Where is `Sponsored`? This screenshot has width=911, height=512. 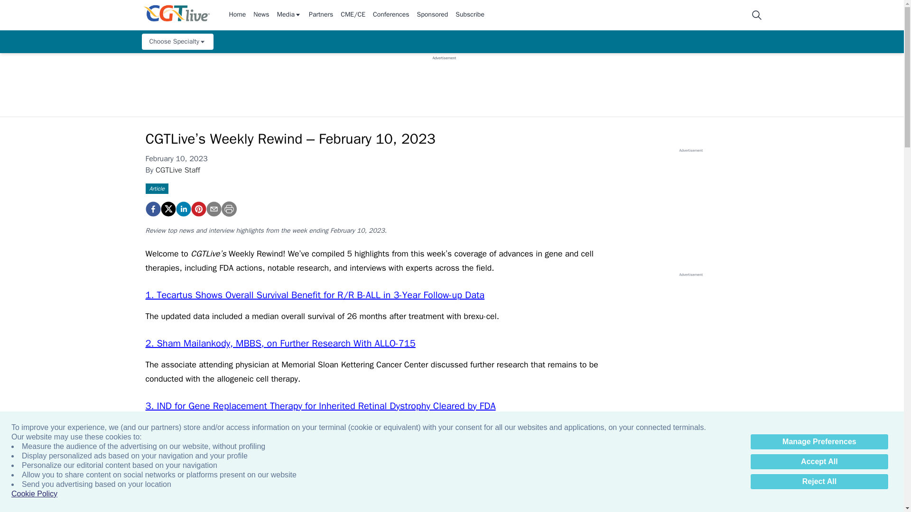
Sponsored is located at coordinates (433, 15).